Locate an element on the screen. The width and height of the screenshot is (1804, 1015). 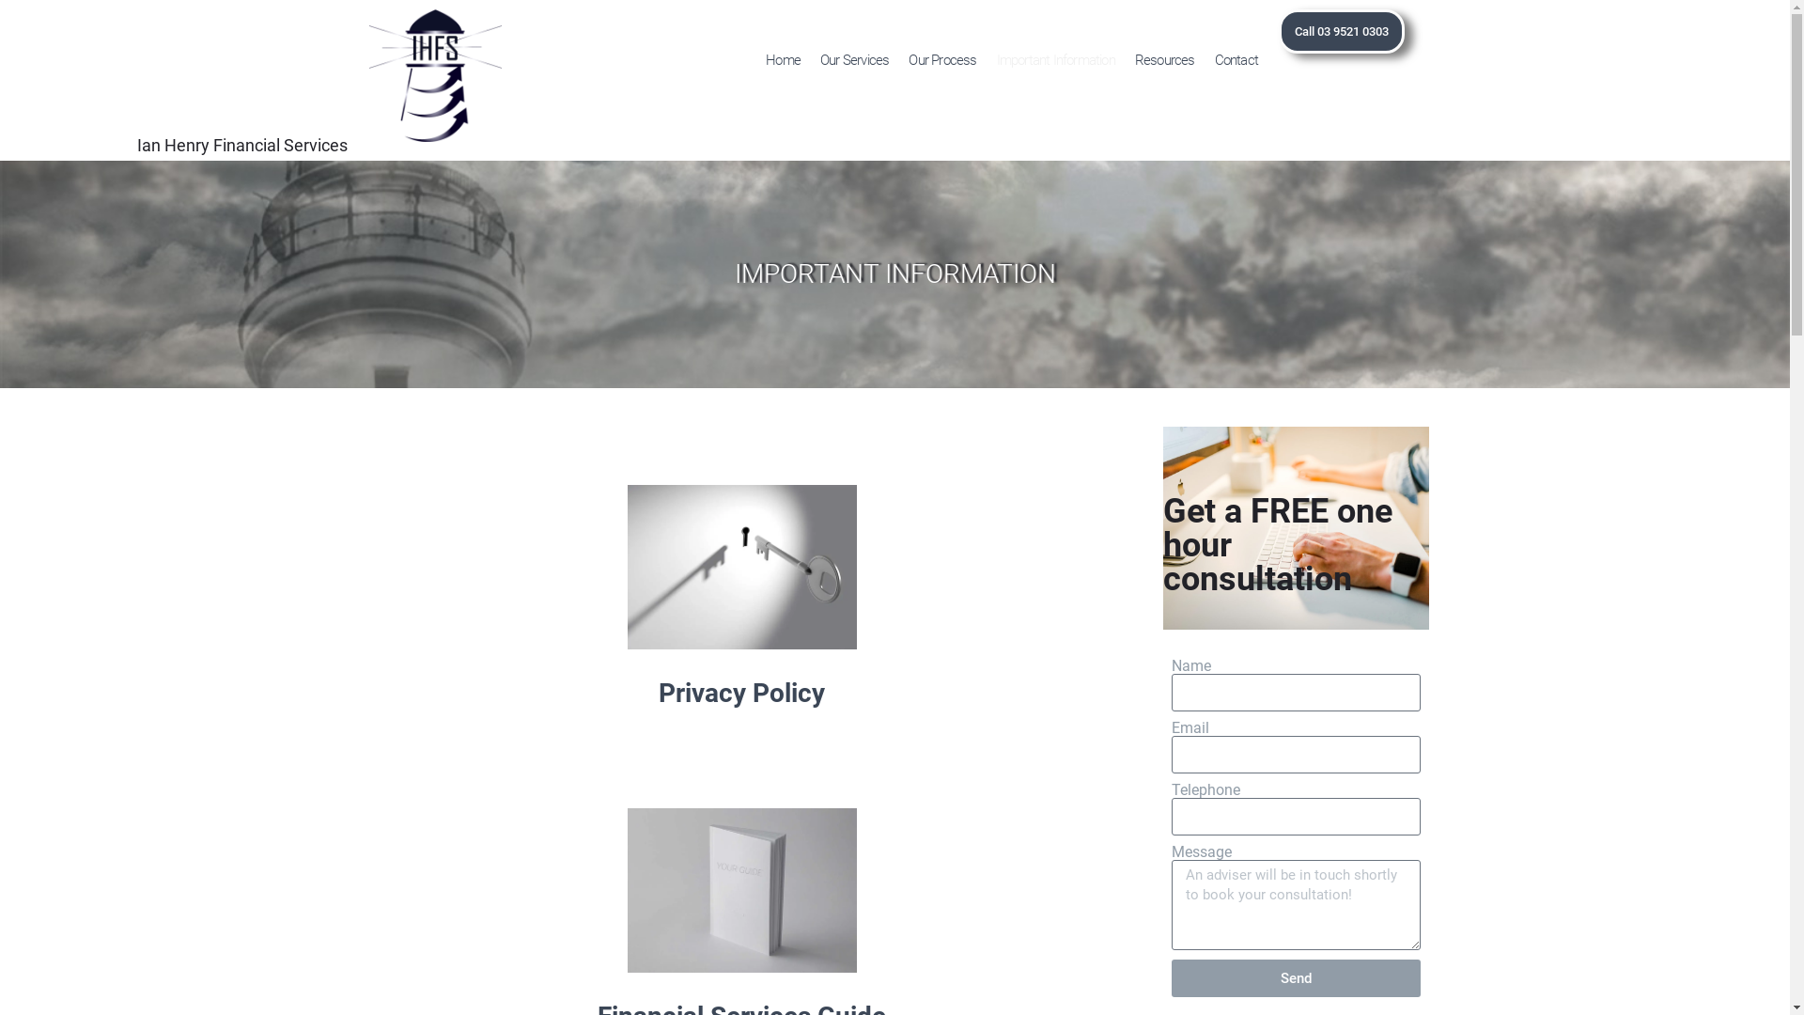
Call 03 9521 0303 is located at coordinates (1342, 32).